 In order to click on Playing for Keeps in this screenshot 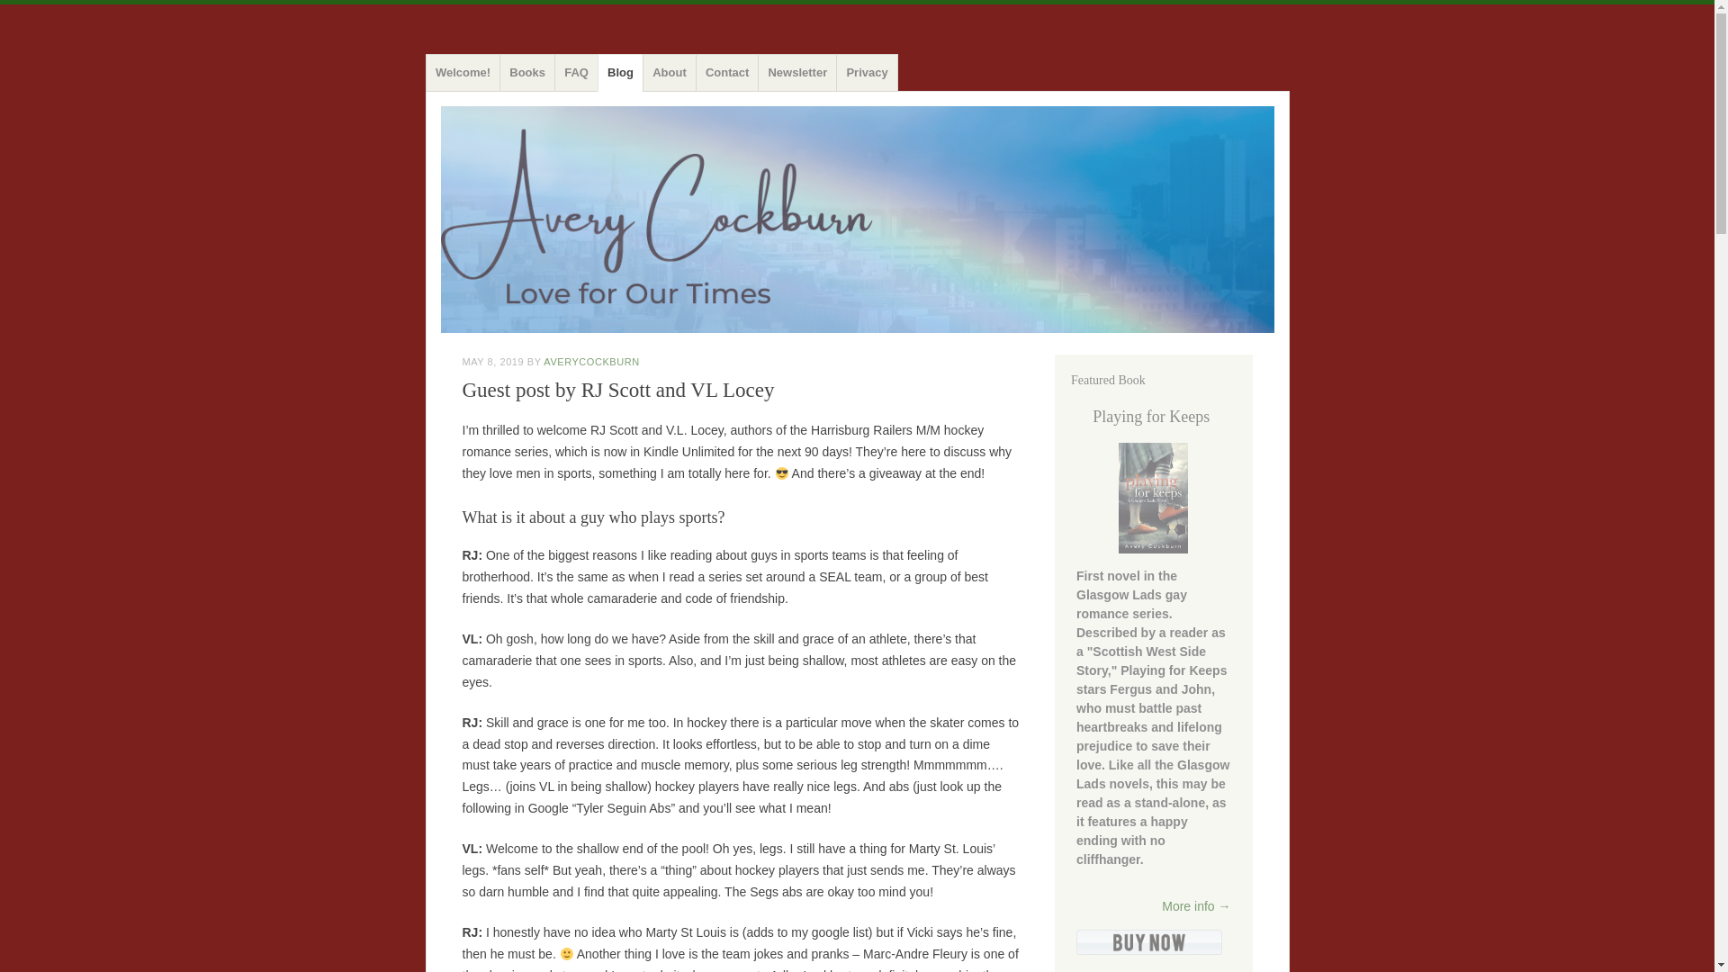, I will do `click(1150, 416)`.